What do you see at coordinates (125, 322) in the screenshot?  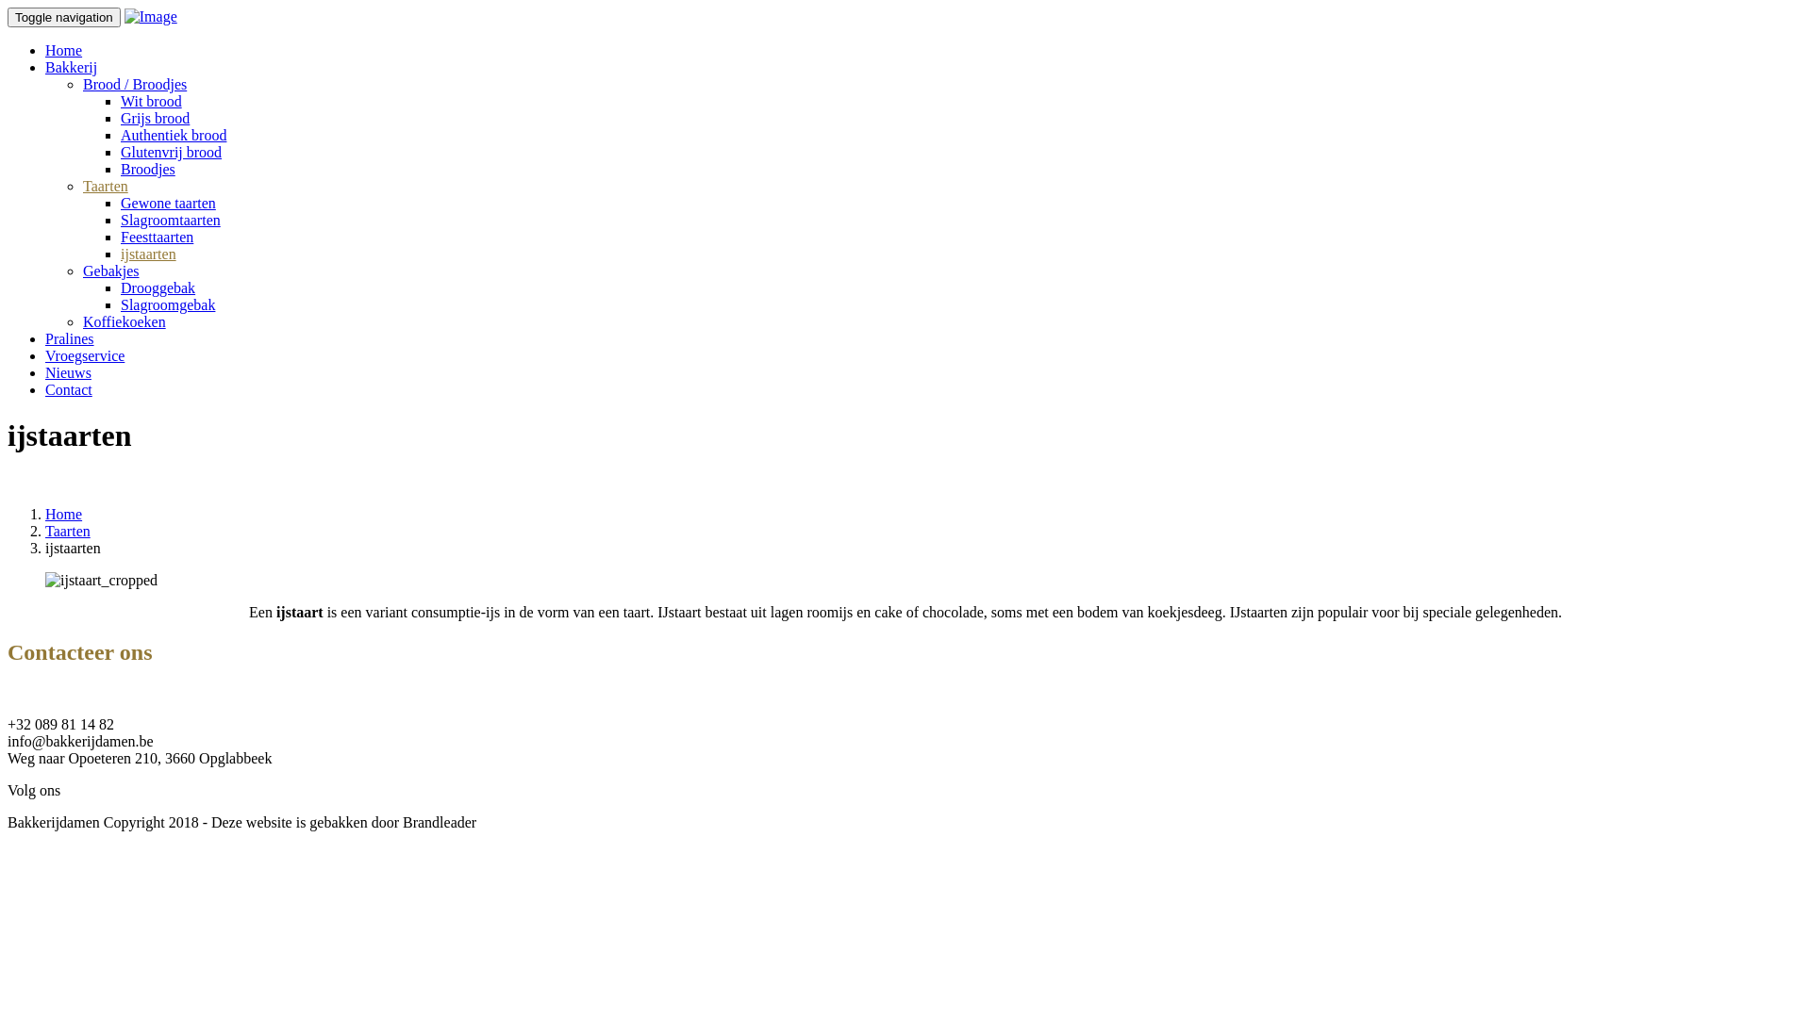 I see `Koffiekoeken` at bounding box center [125, 322].